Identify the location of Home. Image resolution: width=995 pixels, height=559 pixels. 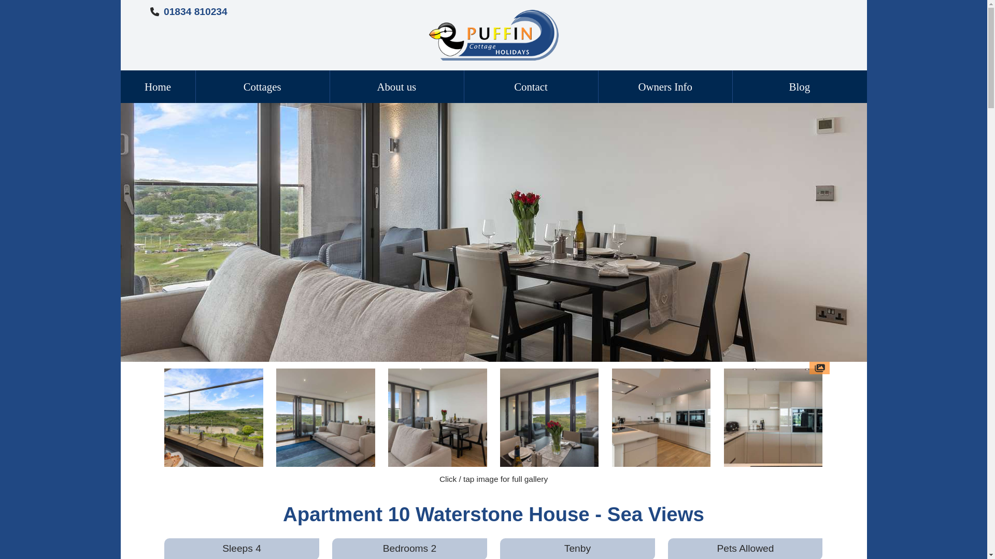
(158, 86).